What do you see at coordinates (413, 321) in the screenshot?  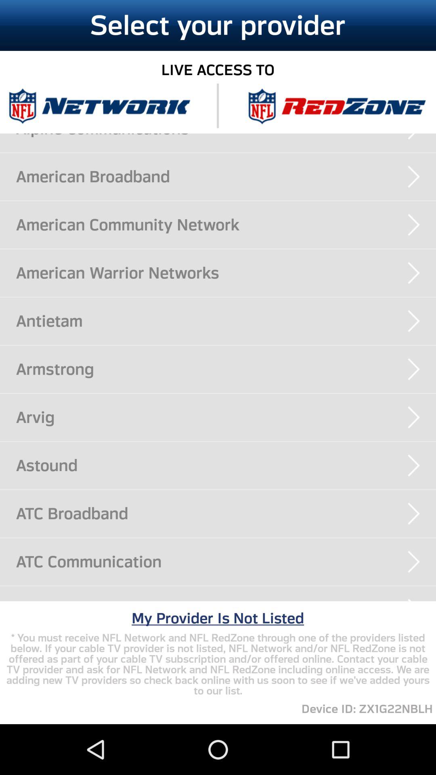 I see `click on the right caret icon in which the text says antietam` at bounding box center [413, 321].